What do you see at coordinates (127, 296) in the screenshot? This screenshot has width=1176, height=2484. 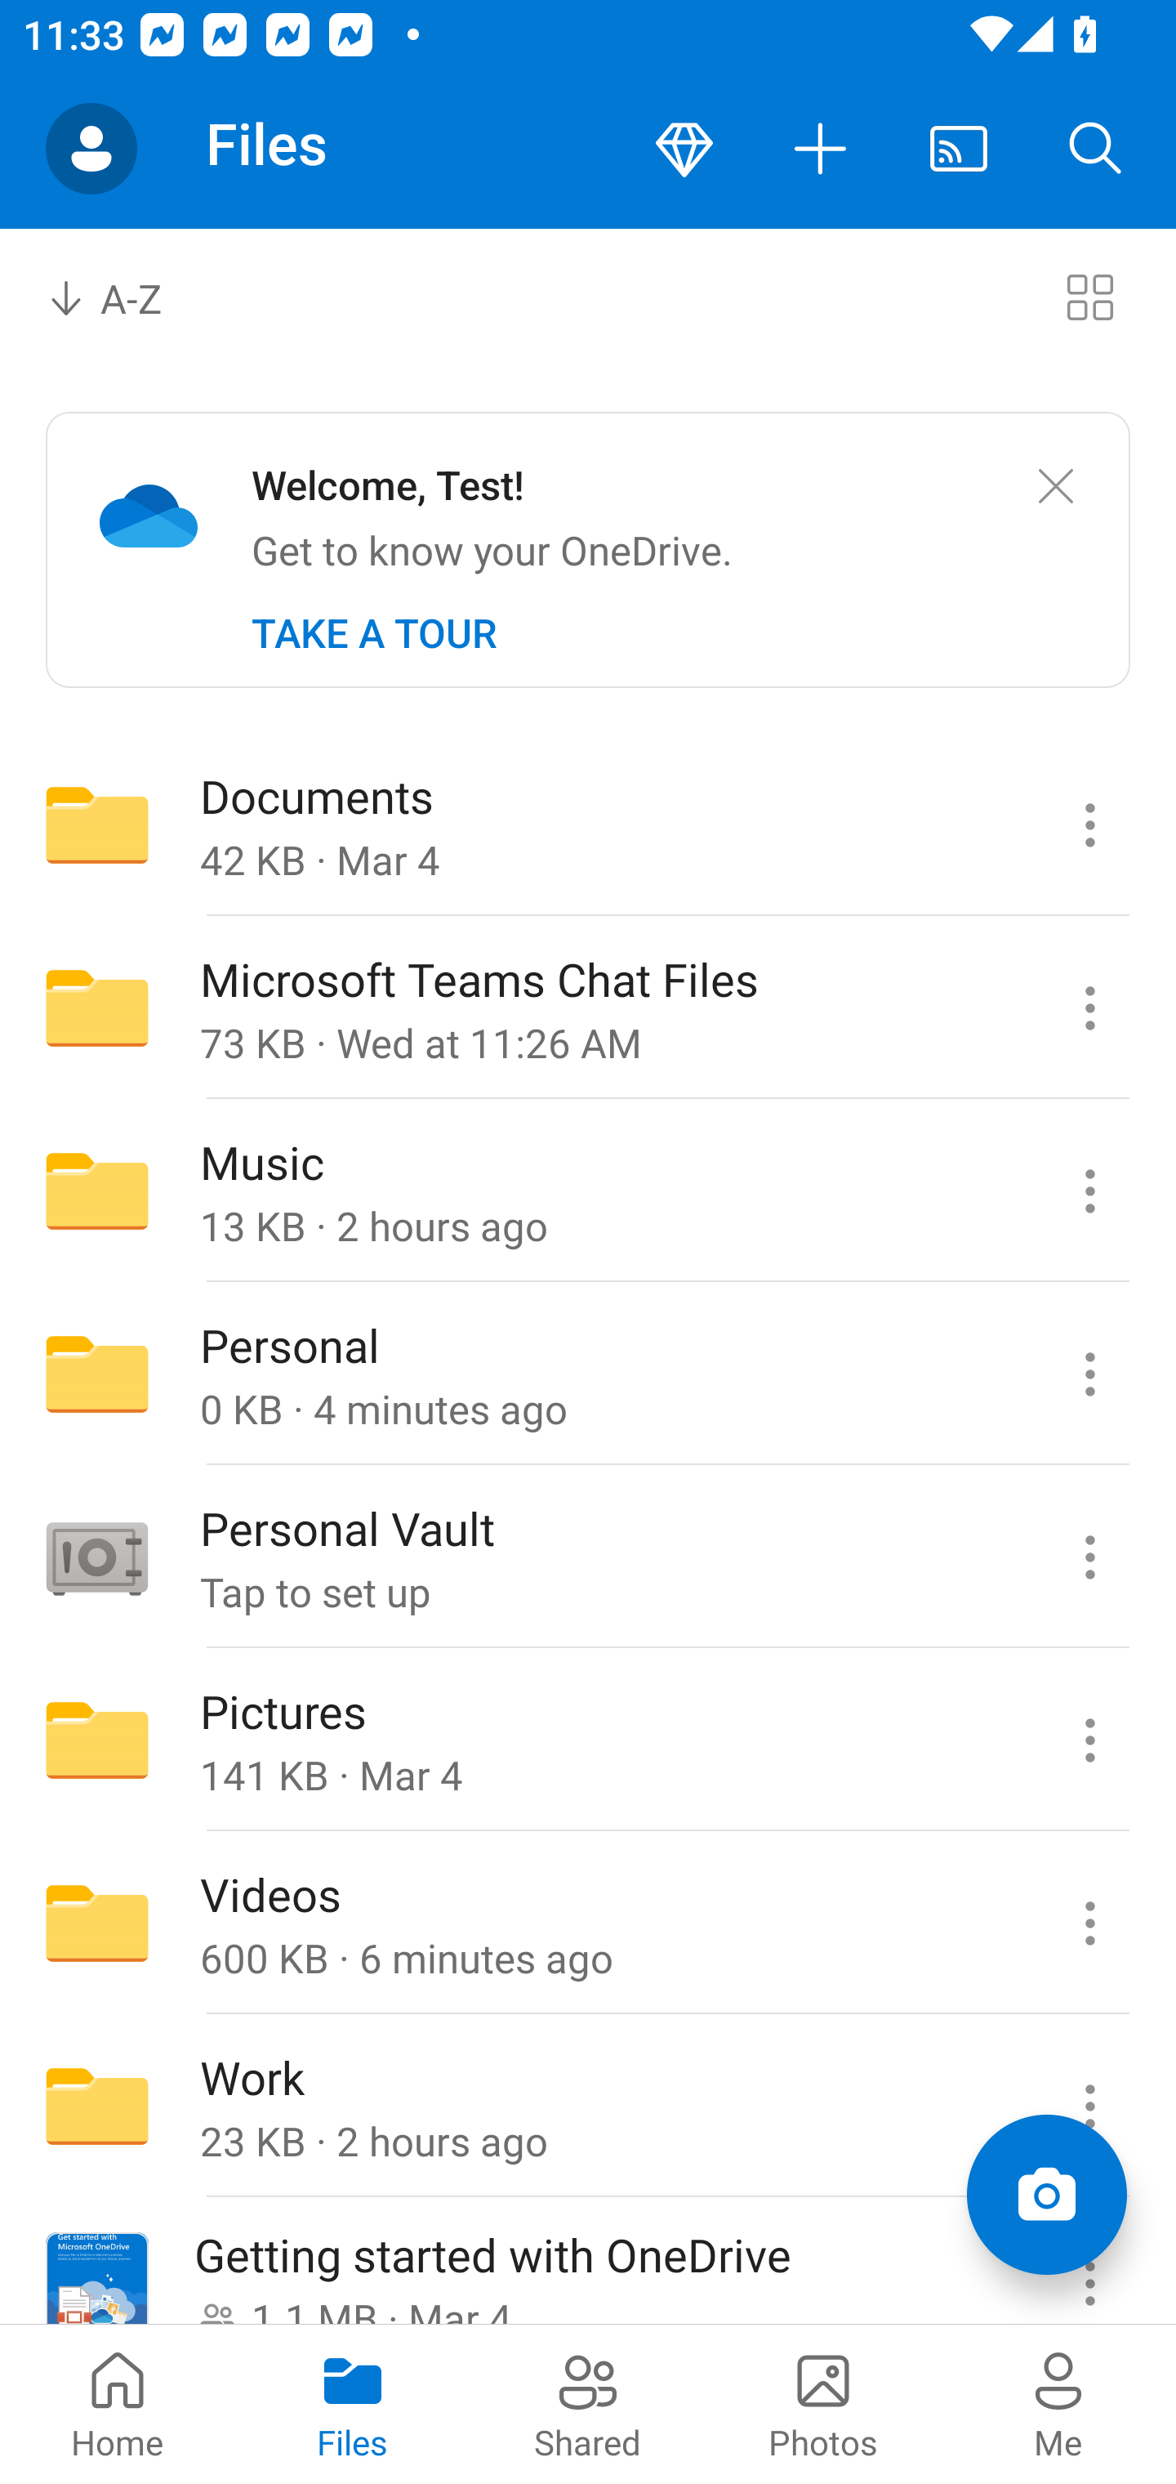 I see `A-Z Sort by combo box, sort by name, A to Z` at bounding box center [127, 296].